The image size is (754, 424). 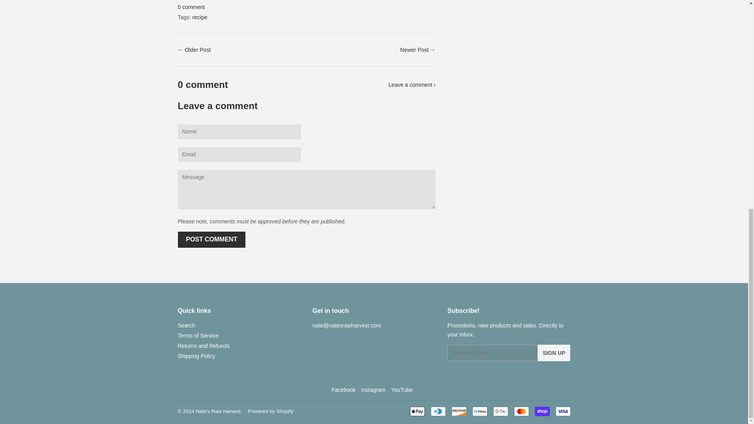 What do you see at coordinates (479, 411) in the screenshot?
I see `Meta Pay` at bounding box center [479, 411].